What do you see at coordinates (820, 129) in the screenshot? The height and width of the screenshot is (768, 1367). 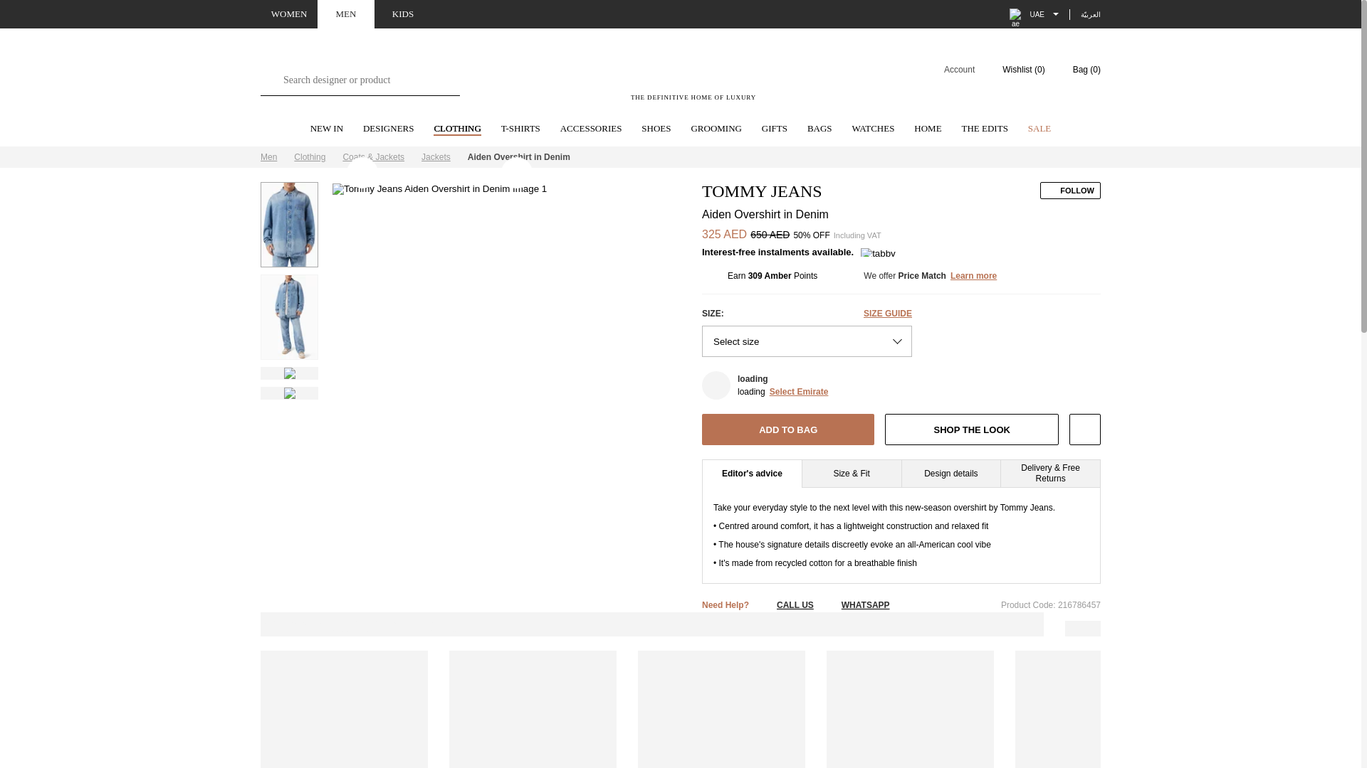 I see `BAGS` at bounding box center [820, 129].